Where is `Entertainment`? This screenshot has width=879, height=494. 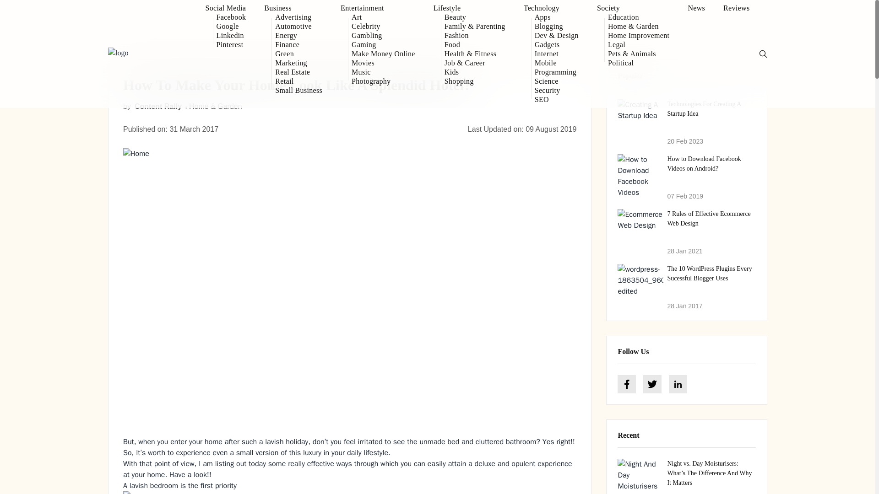
Entertainment is located at coordinates (378, 8).